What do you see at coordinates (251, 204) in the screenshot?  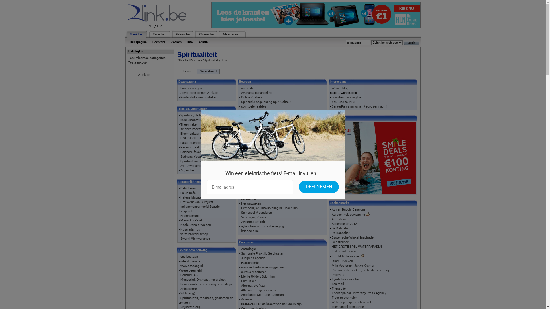 I see `Het ontwaken` at bounding box center [251, 204].